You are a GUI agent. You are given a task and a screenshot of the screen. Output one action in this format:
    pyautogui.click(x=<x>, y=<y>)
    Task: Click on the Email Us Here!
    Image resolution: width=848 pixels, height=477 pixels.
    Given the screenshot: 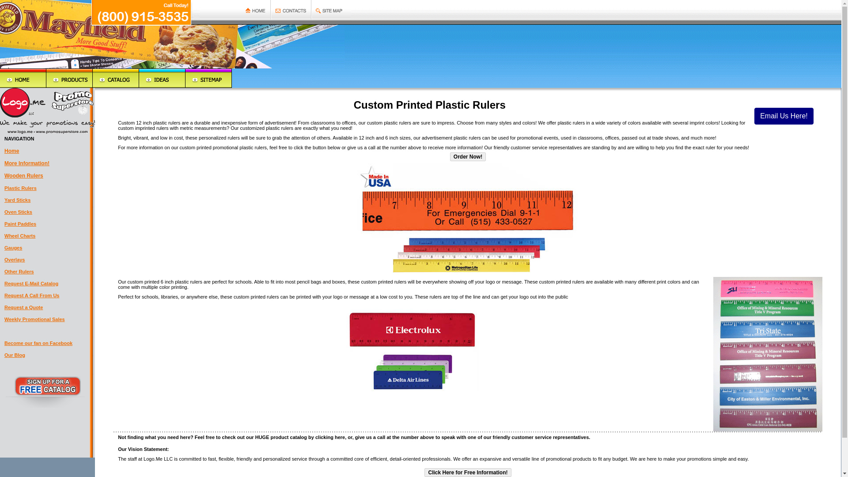 What is the action you would take?
    pyautogui.click(x=784, y=116)
    